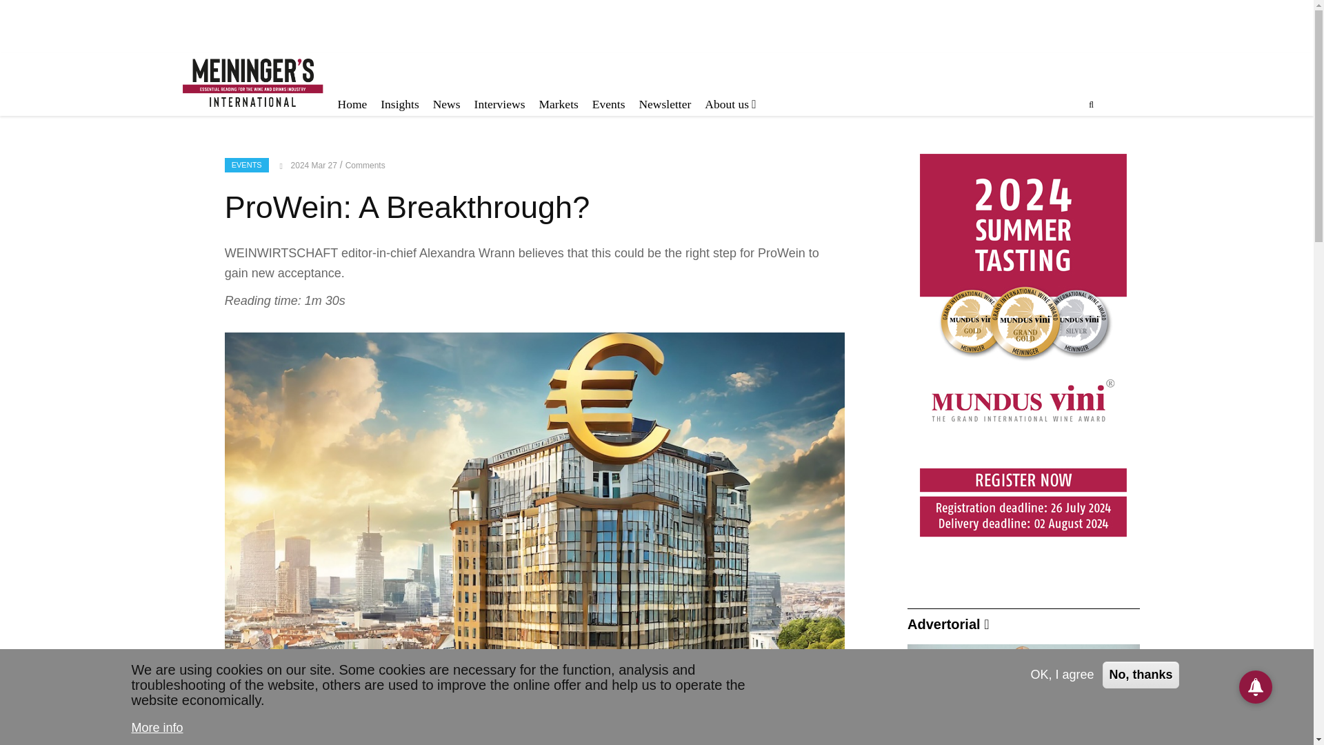  I want to click on About us, so click(730, 105).